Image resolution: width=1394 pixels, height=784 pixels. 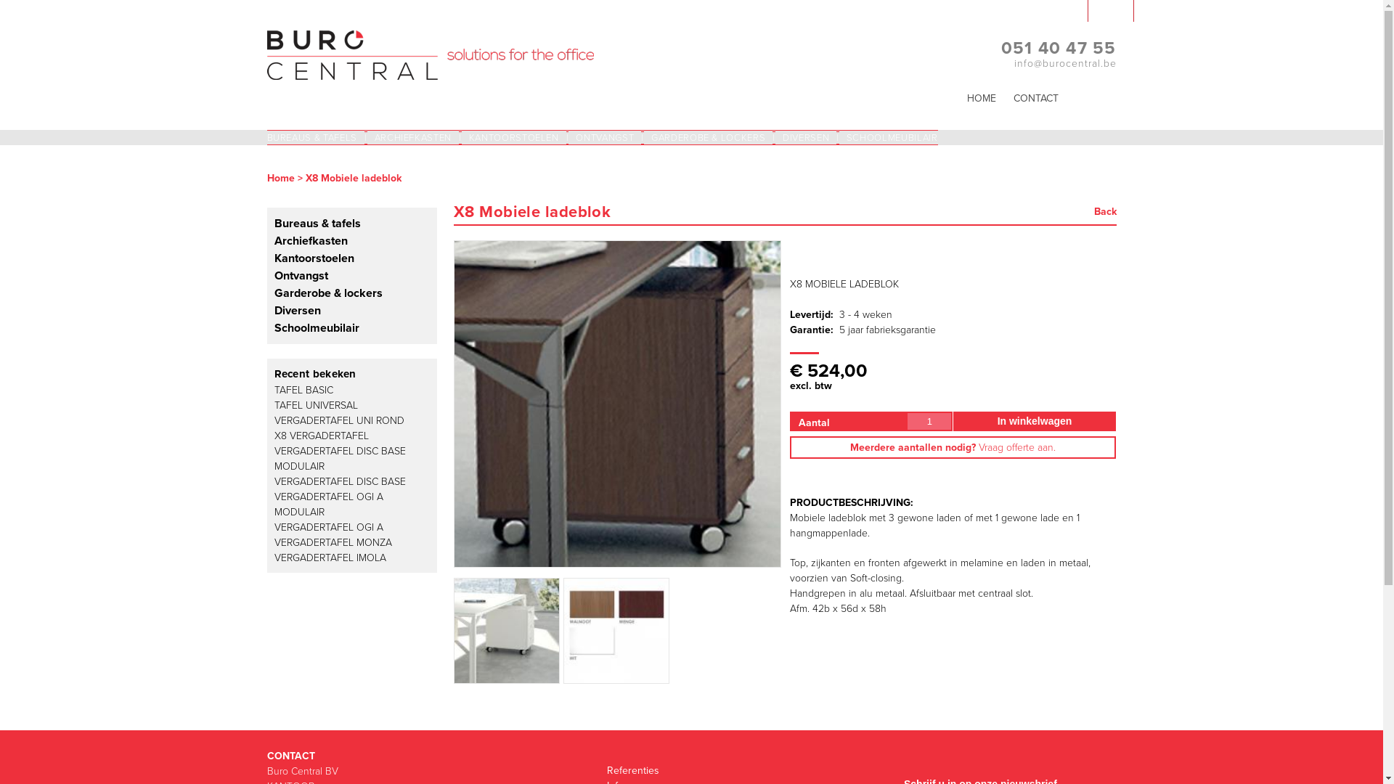 What do you see at coordinates (318, 224) in the screenshot?
I see `Bureaus & tafels` at bounding box center [318, 224].